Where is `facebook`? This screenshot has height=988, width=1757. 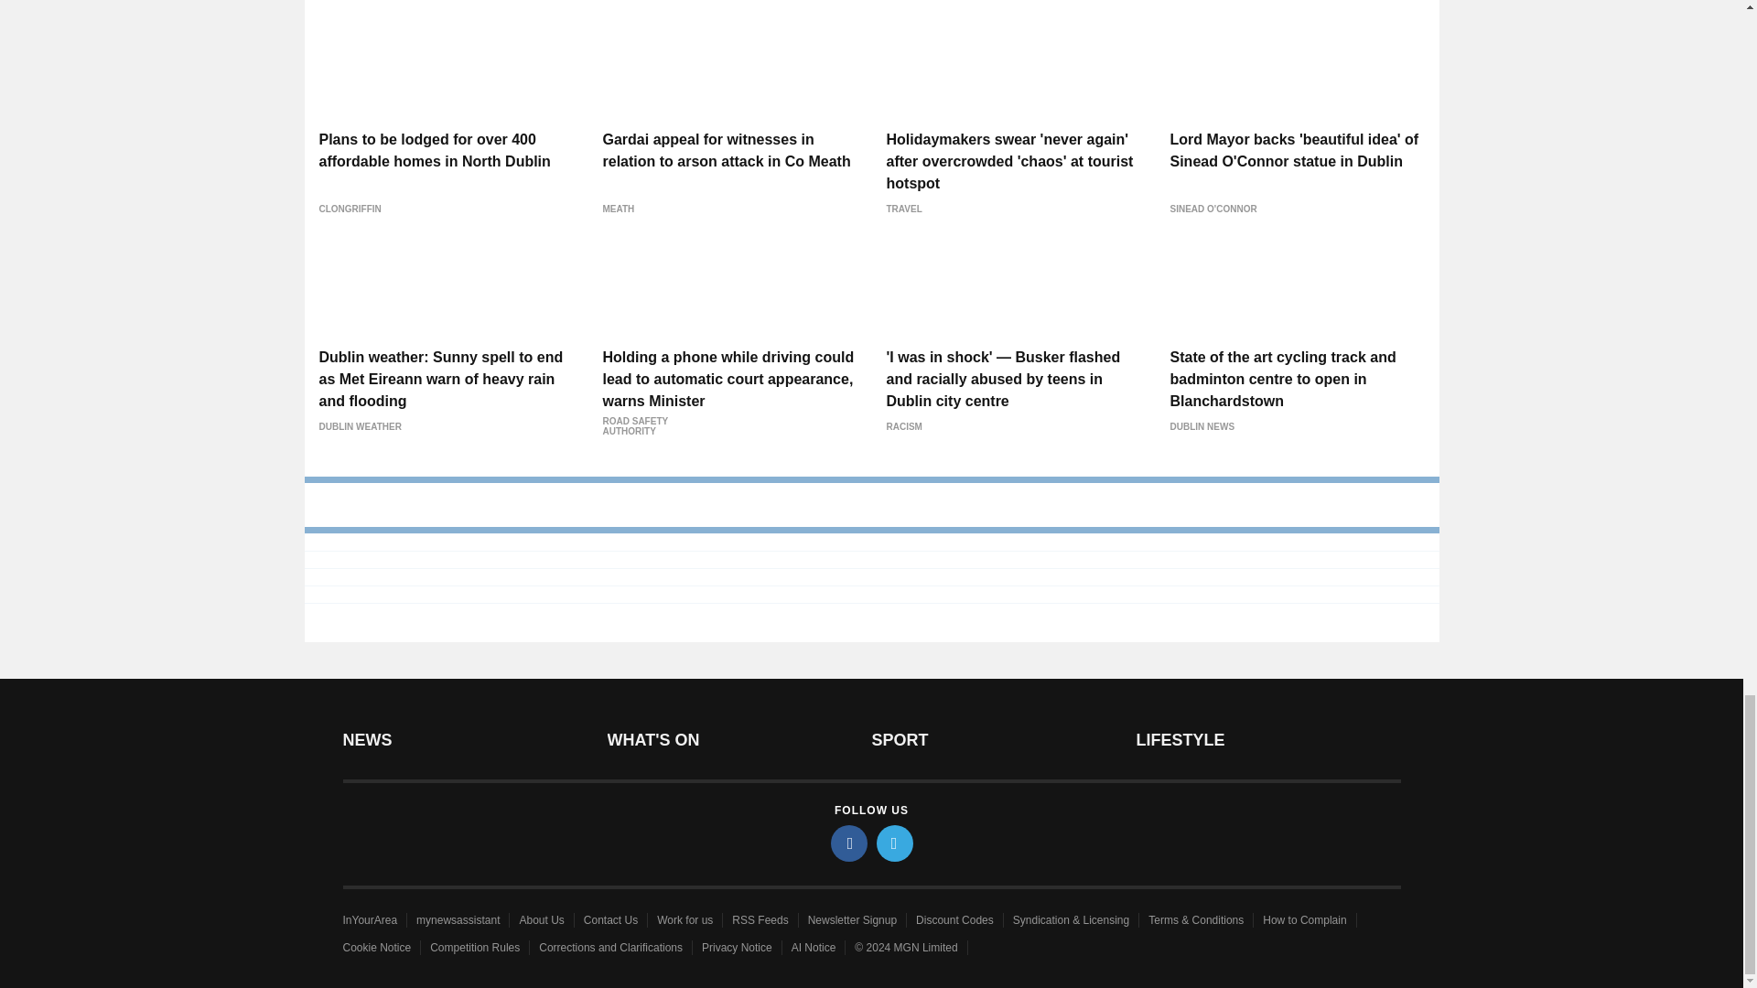 facebook is located at coordinates (849, 843).